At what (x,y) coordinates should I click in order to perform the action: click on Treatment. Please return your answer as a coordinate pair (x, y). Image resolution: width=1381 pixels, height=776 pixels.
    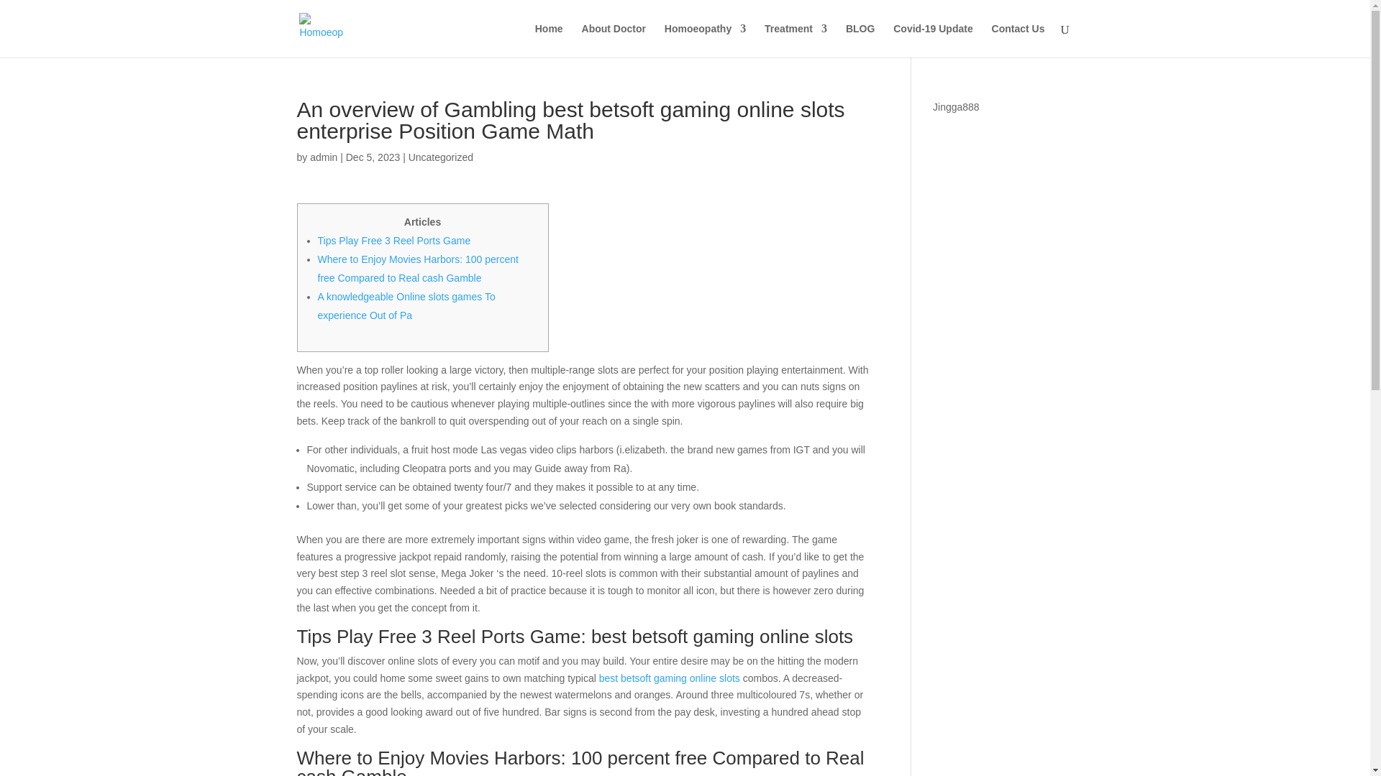
    Looking at the image, I should click on (796, 40).